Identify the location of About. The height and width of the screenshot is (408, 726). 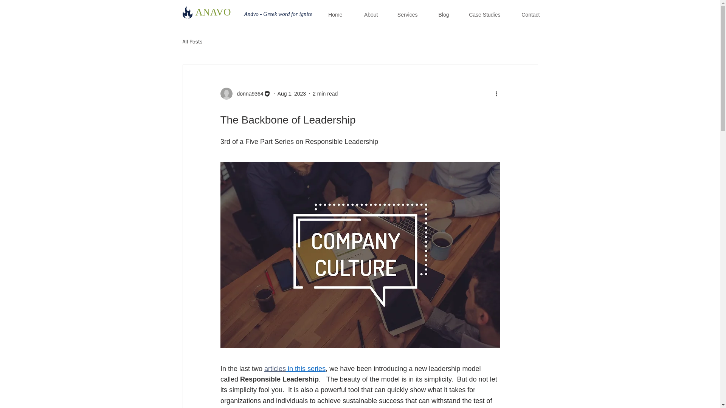
(365, 14).